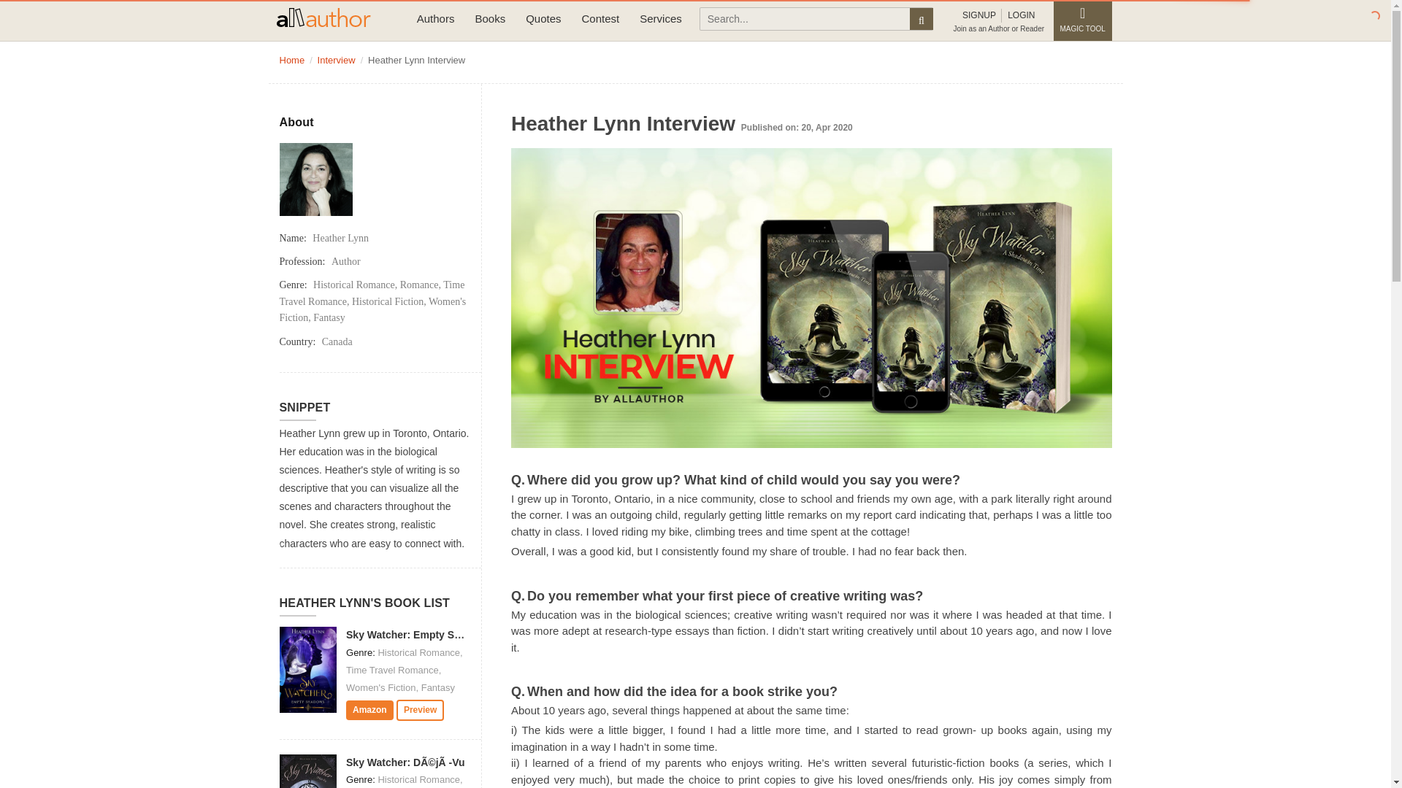 This screenshot has height=788, width=1402. Describe the element at coordinates (435, 19) in the screenshot. I see `Authors` at that location.